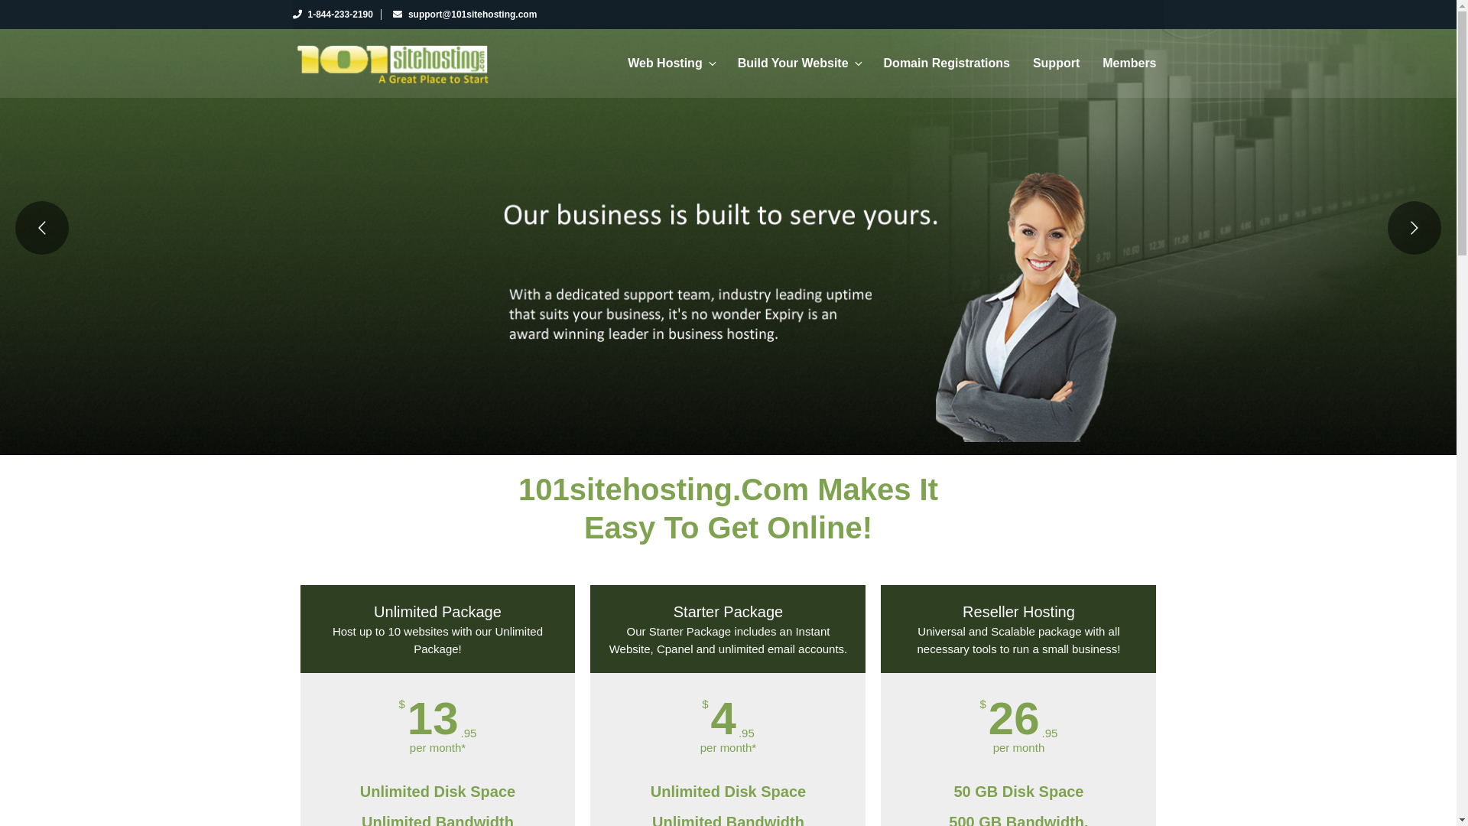  What do you see at coordinates (947, 63) in the screenshot?
I see `Domain Registrations` at bounding box center [947, 63].